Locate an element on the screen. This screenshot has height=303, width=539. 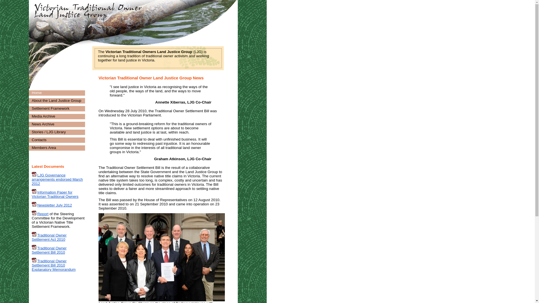
Information Paper for Victorian Traditional Owners is located at coordinates (55, 194).